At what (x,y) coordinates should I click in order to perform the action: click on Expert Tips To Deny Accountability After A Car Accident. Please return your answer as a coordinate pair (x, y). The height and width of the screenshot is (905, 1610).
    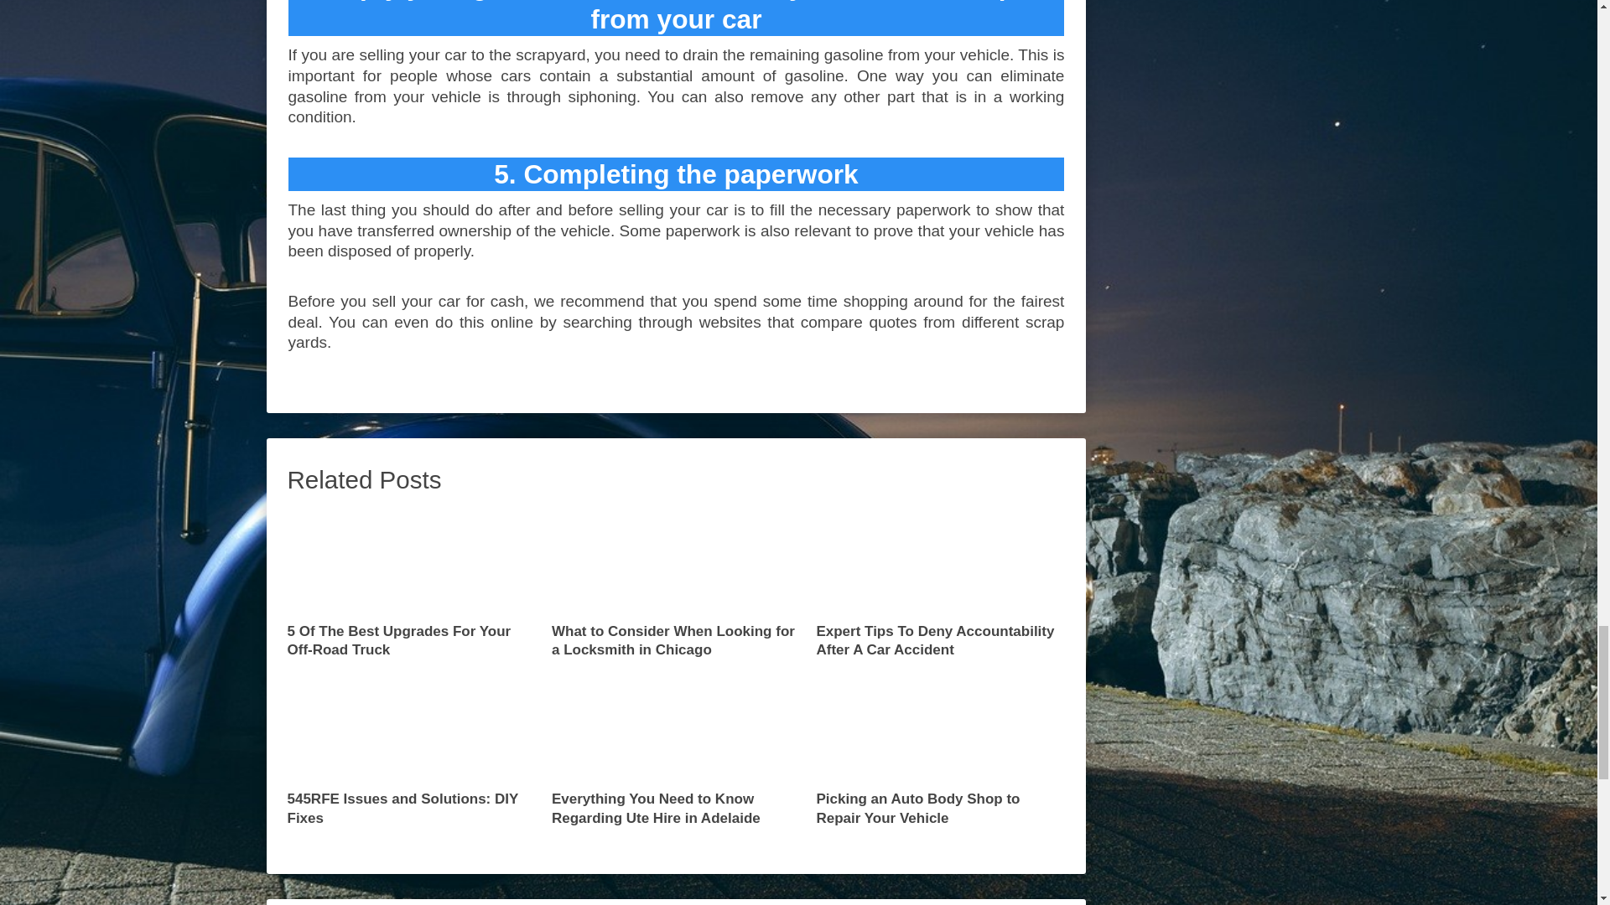
    Looking at the image, I should click on (940, 585).